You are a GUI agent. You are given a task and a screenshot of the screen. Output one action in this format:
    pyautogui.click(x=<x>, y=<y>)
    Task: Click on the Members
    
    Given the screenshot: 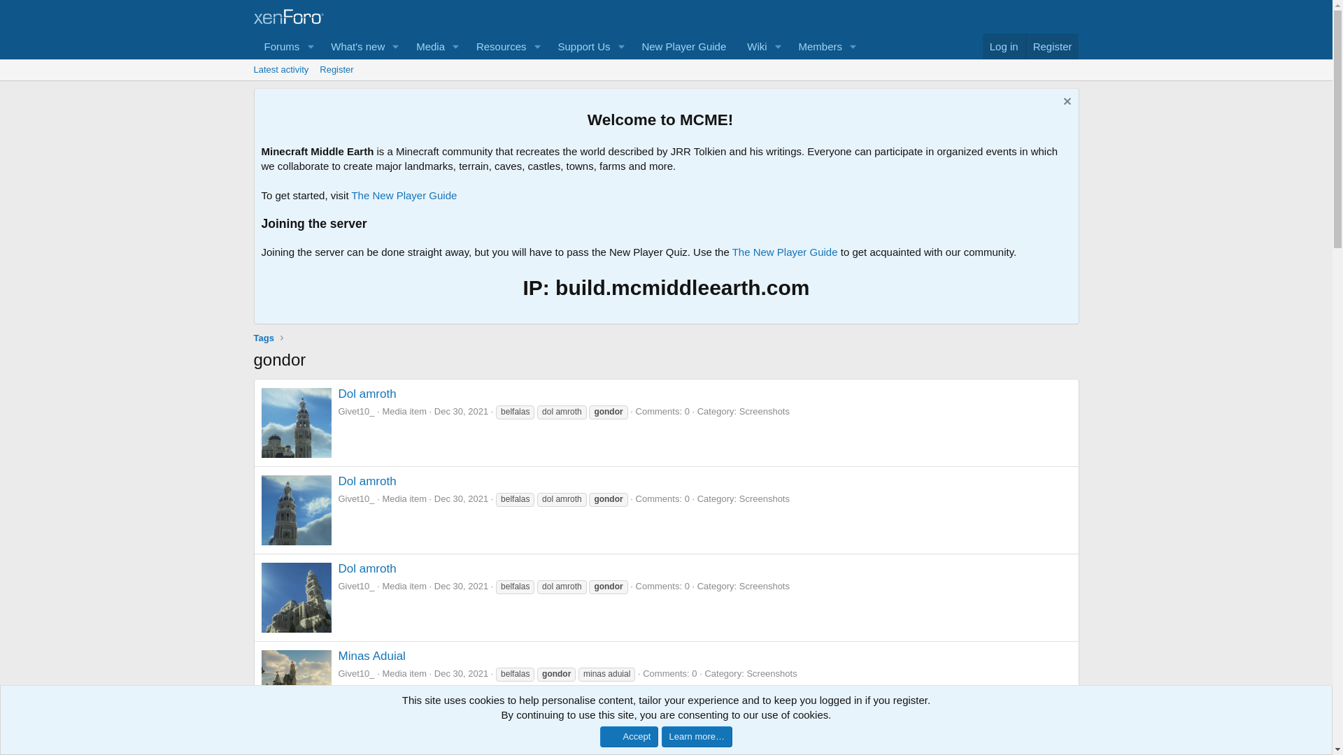 What is the action you would take?
    pyautogui.click(x=683, y=46)
    